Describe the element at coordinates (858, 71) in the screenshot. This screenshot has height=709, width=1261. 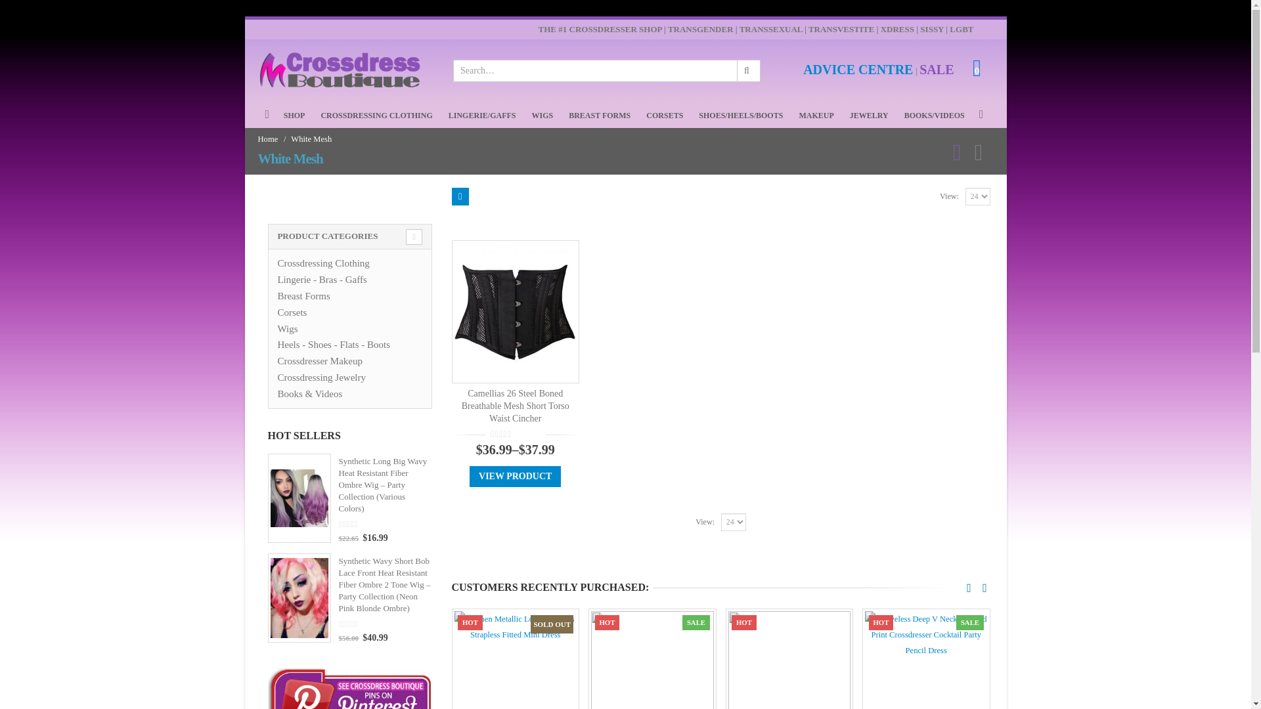
I see `ADVICE CENTRE` at that location.